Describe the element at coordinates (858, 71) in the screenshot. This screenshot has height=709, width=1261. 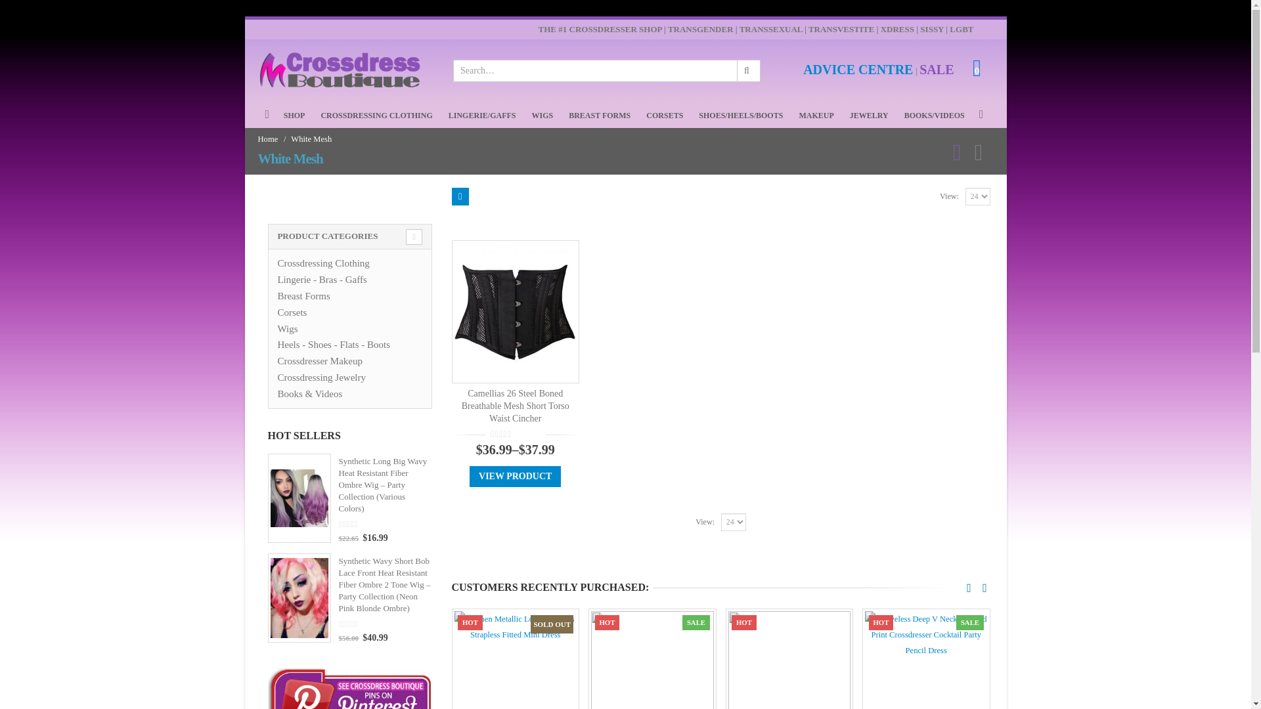
I see `ADVICE CENTRE` at that location.